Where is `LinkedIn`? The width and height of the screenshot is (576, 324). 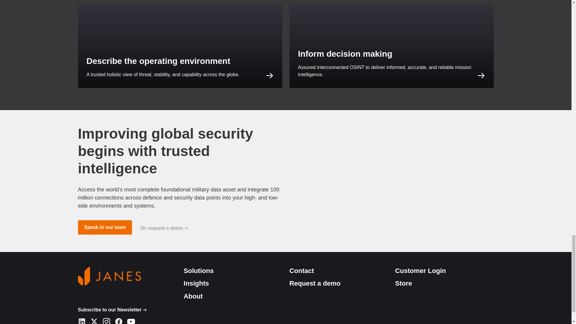
LinkedIn is located at coordinates (82, 320).